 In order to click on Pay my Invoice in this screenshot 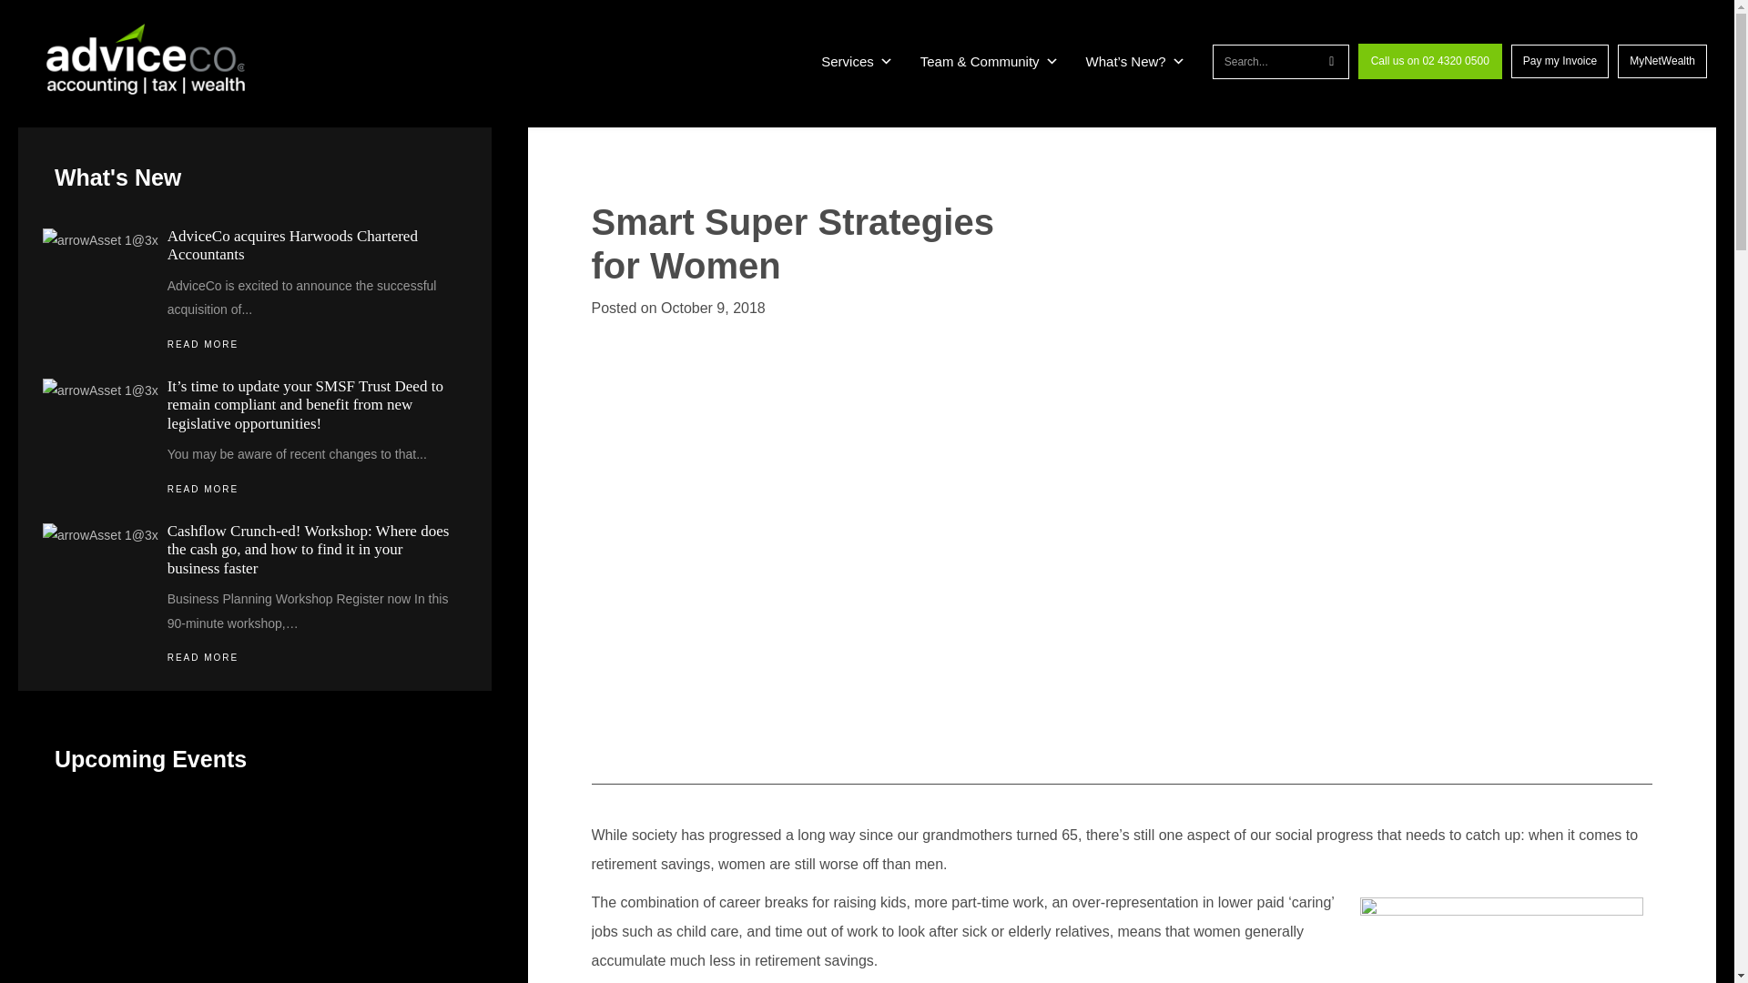, I will do `click(1560, 61)`.